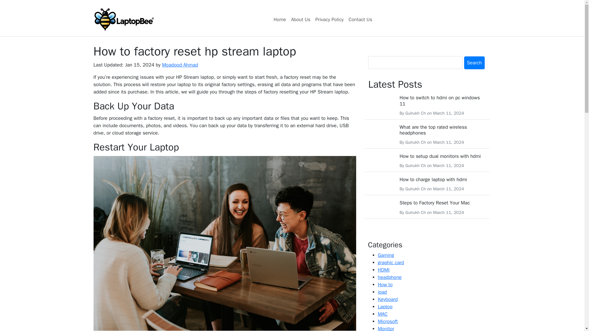 The height and width of the screenshot is (331, 589). I want to click on ipad, so click(382, 292).